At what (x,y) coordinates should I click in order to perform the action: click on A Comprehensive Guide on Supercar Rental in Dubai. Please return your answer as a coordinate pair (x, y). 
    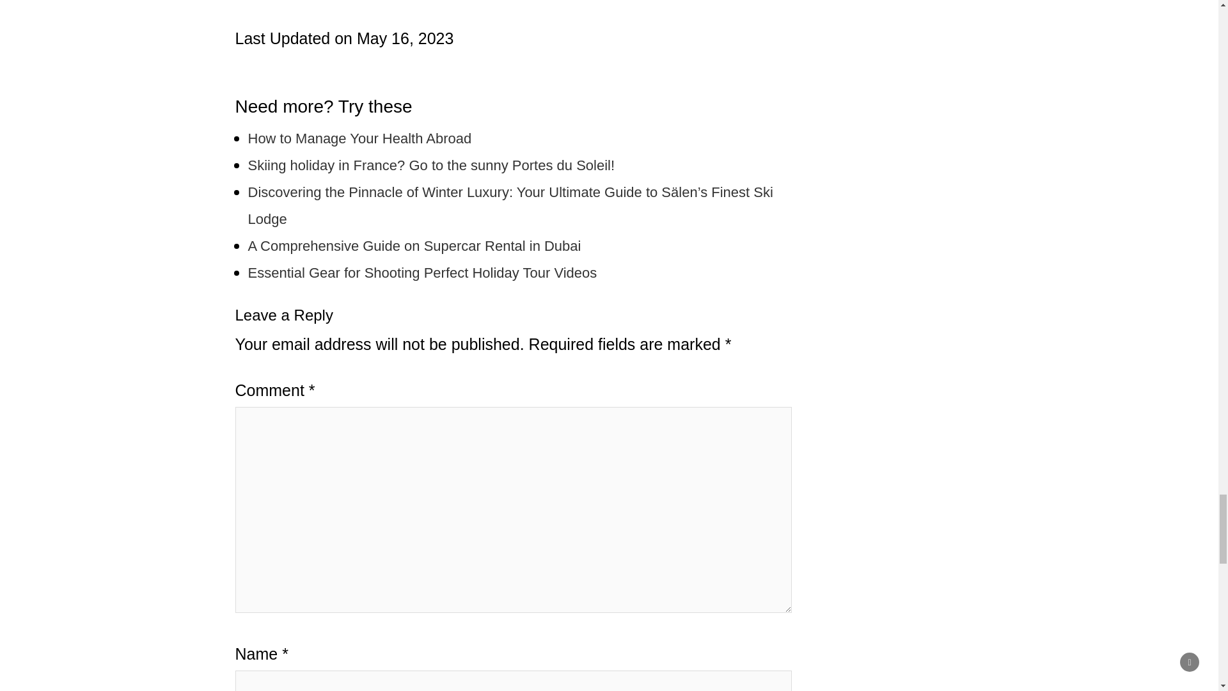
    Looking at the image, I should click on (414, 246).